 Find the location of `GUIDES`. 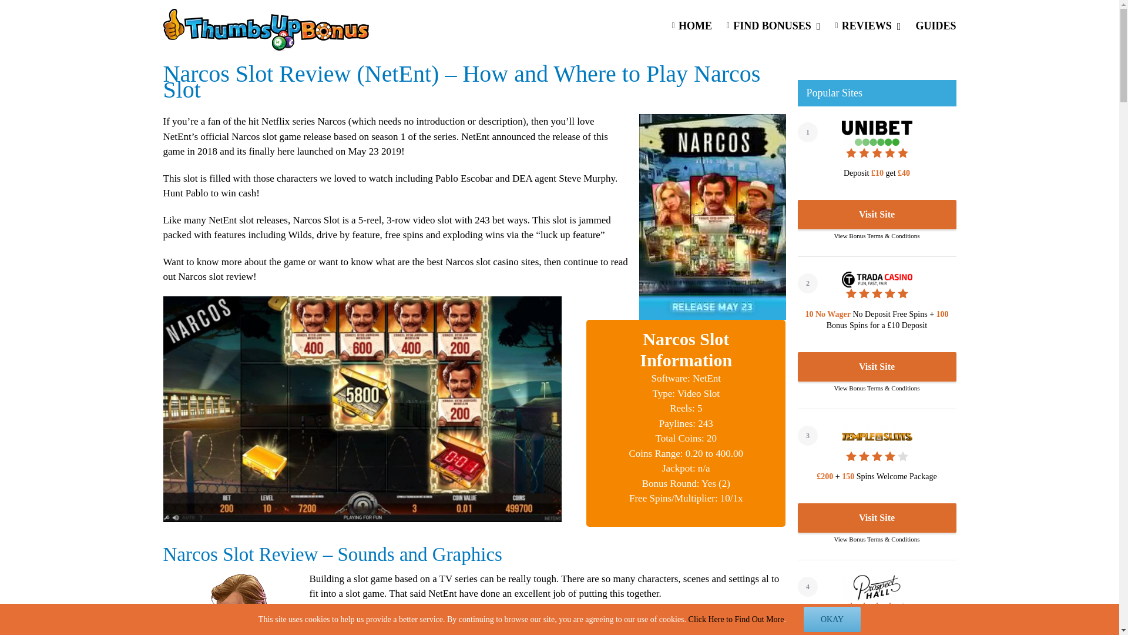

GUIDES is located at coordinates (935, 25).